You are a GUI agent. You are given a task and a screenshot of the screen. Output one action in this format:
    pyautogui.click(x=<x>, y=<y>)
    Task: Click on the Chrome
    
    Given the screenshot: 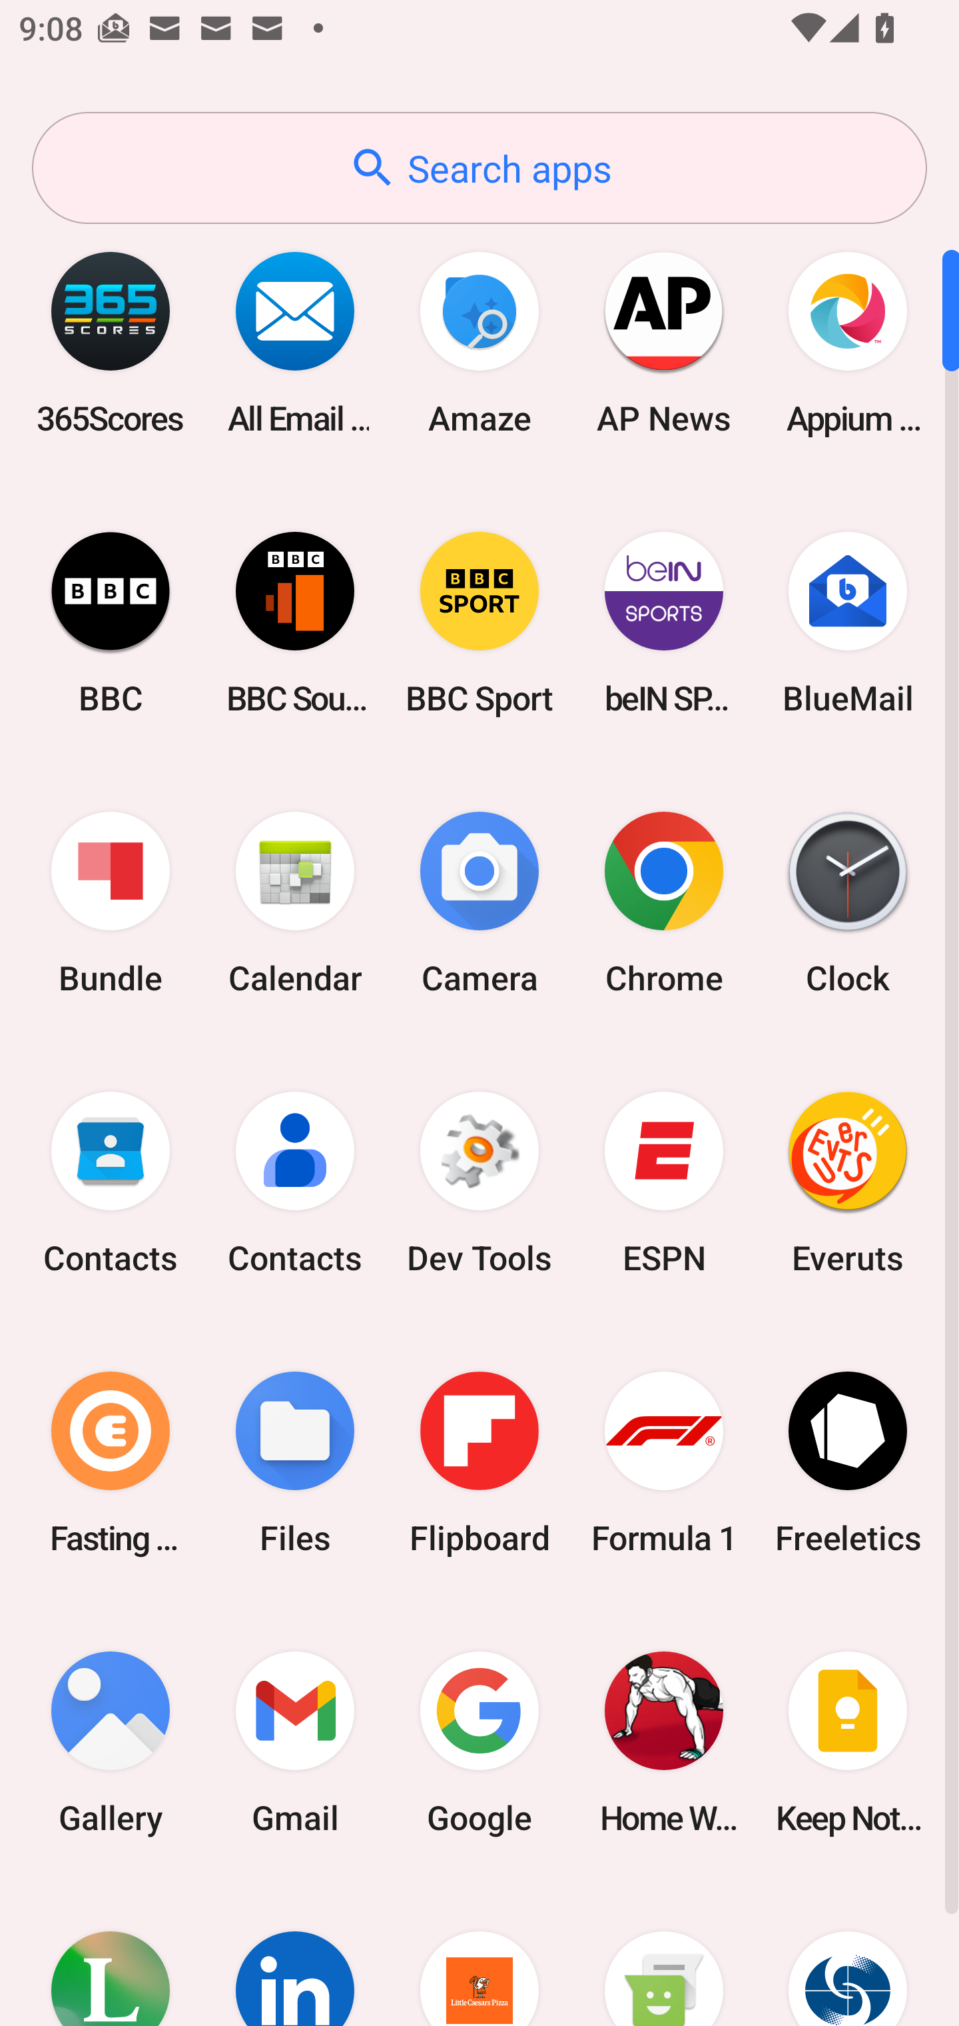 What is the action you would take?
    pyautogui.click(x=663, y=904)
    